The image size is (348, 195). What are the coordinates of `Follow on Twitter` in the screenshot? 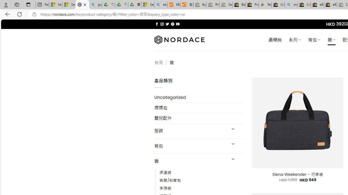 It's located at (167, 24).